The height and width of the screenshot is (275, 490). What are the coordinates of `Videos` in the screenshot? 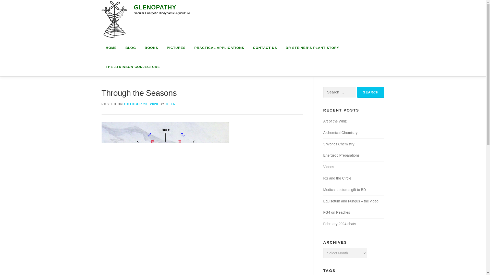 It's located at (328, 167).